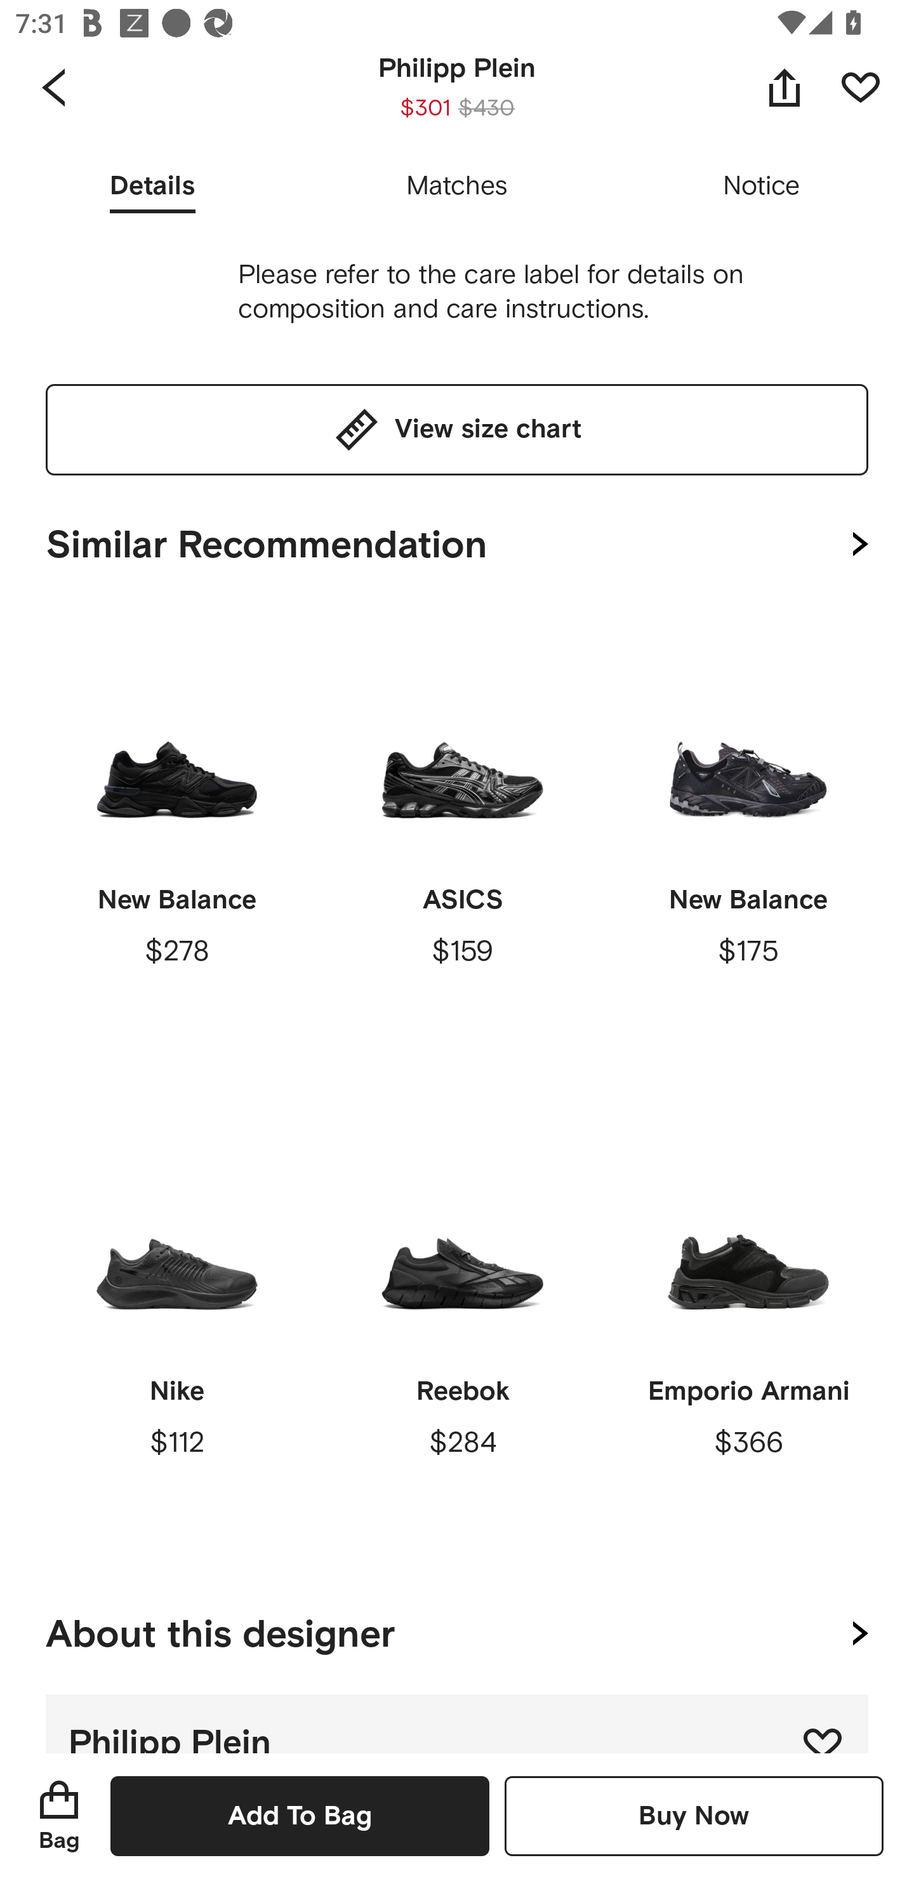 The width and height of the screenshot is (914, 1879). Describe the element at coordinates (748, 839) in the screenshot. I see `New Balance $175` at that location.